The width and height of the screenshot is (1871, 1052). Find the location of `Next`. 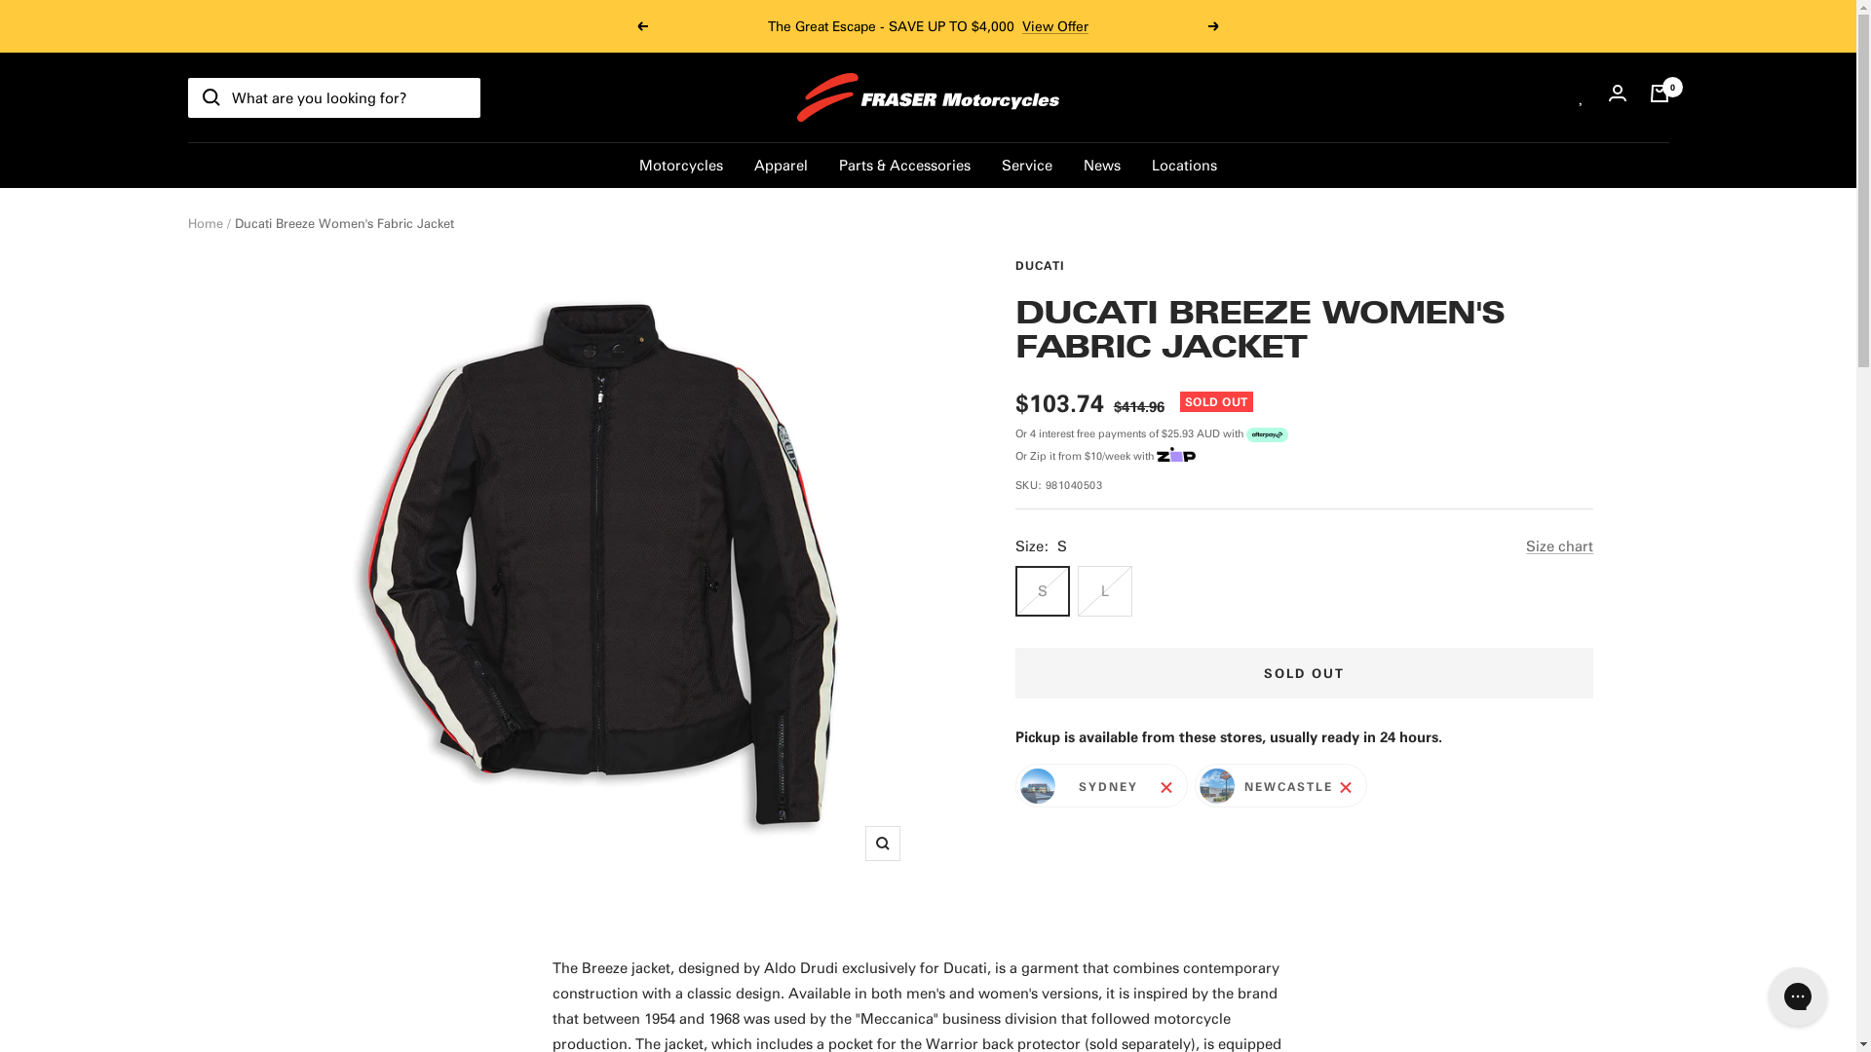

Next is located at coordinates (1214, 26).